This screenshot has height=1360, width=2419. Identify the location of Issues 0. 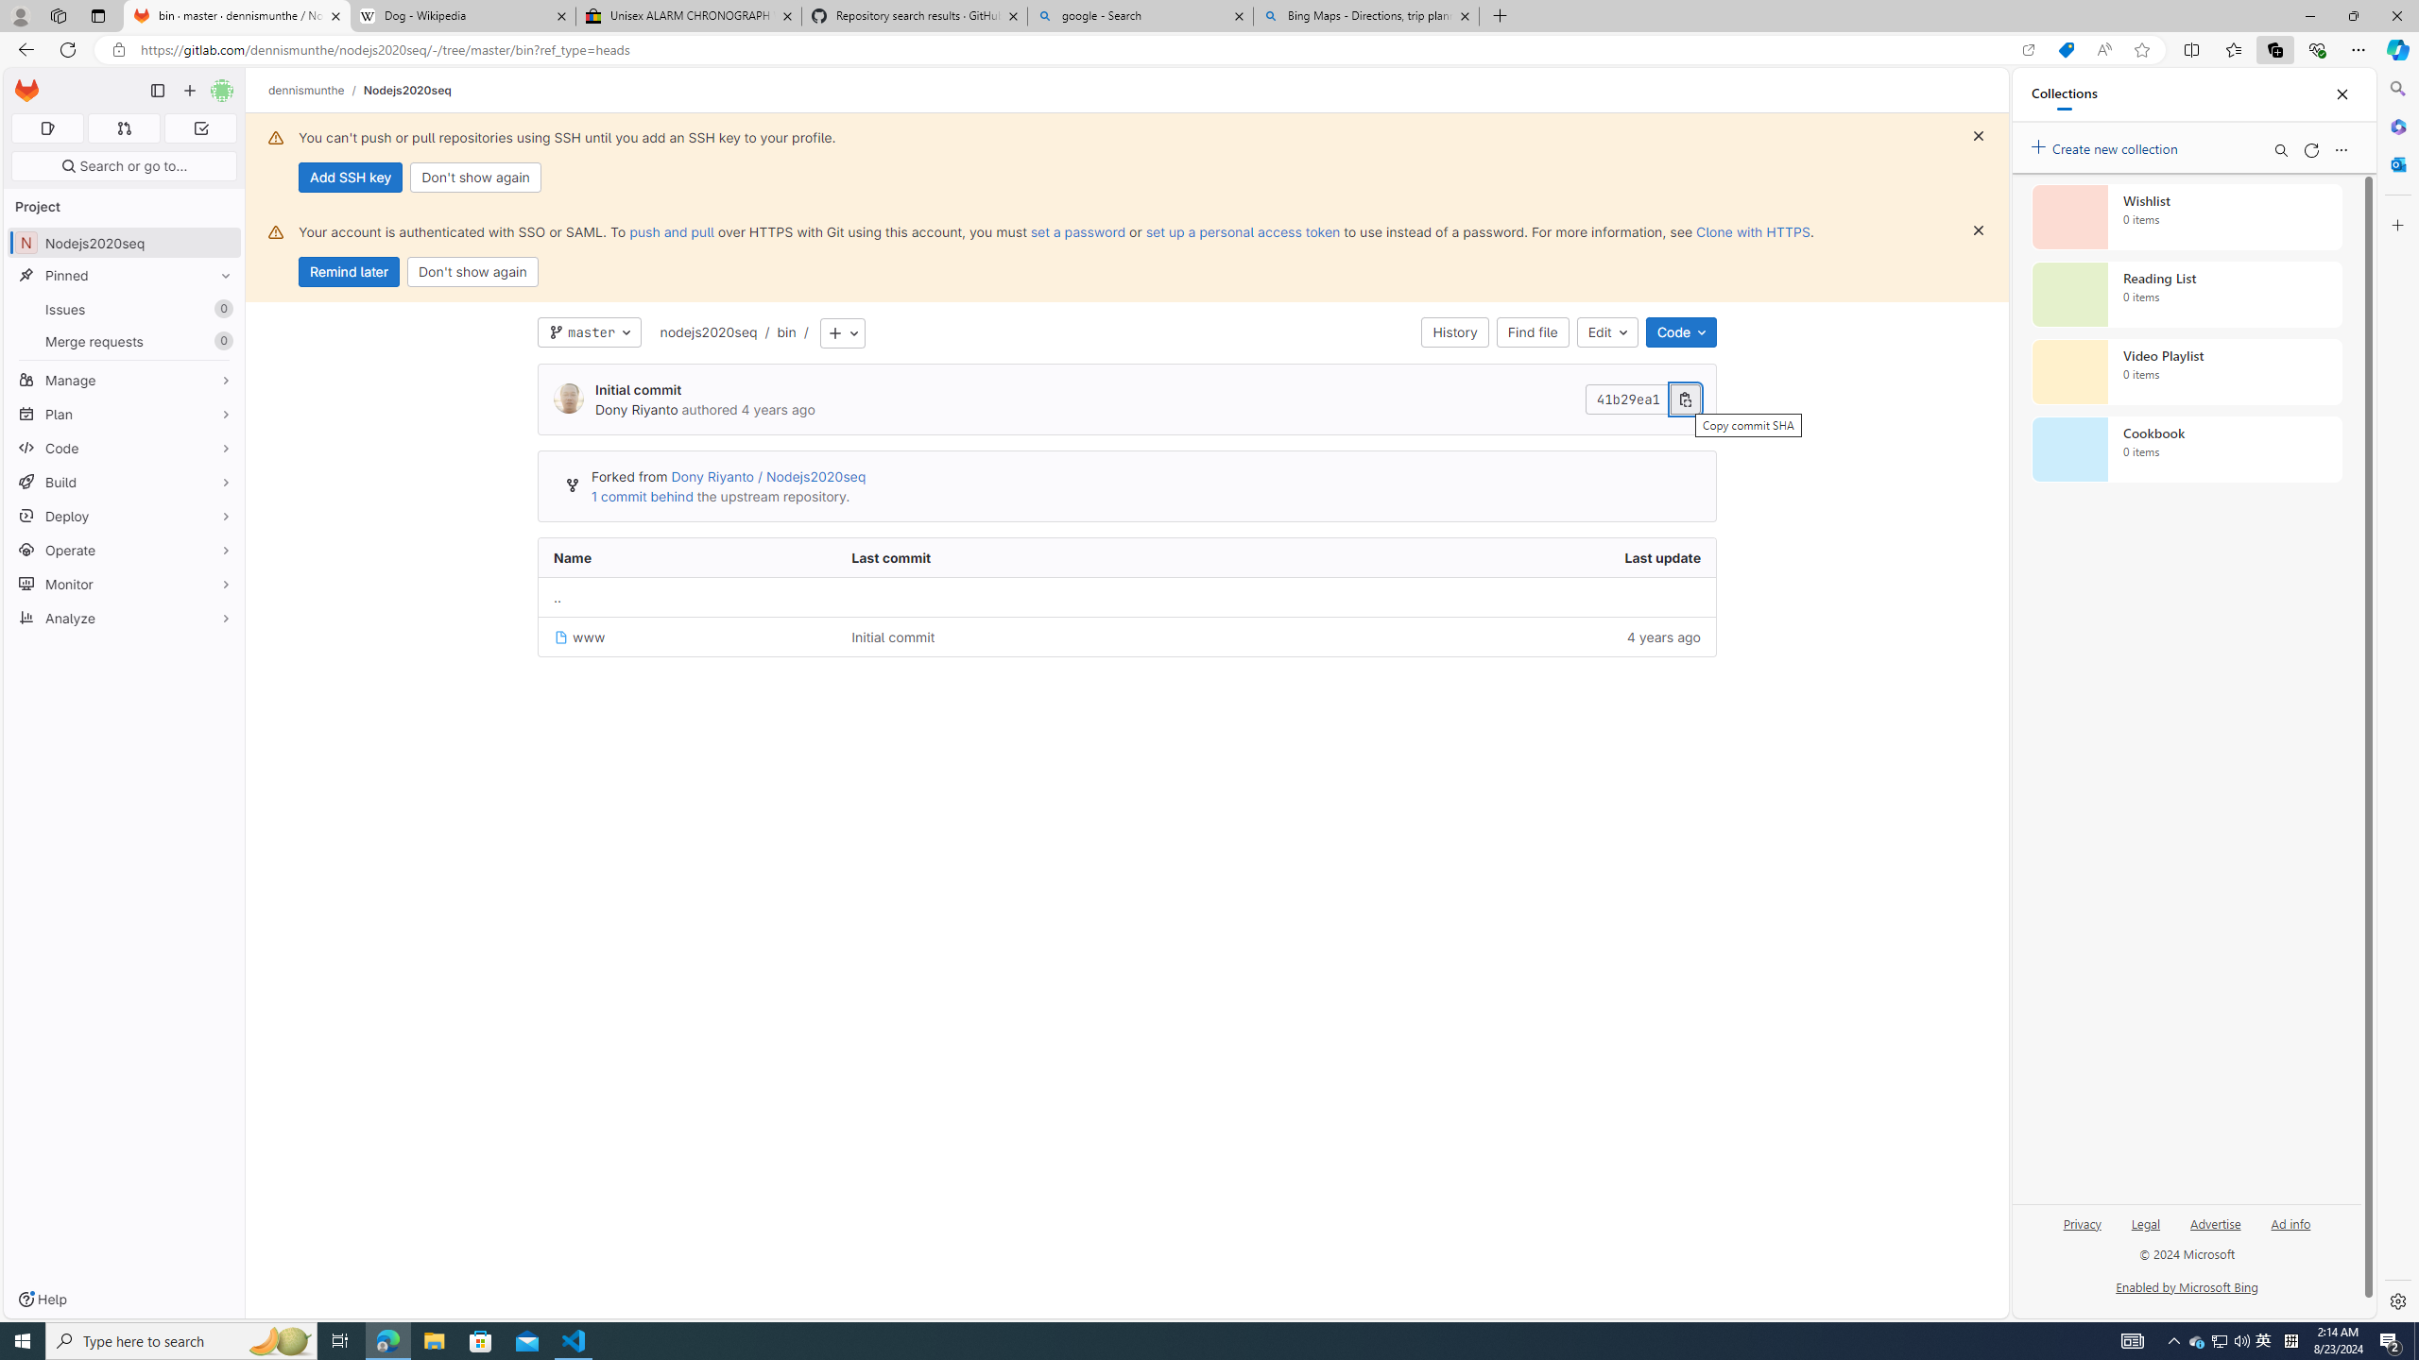
(125, 310).